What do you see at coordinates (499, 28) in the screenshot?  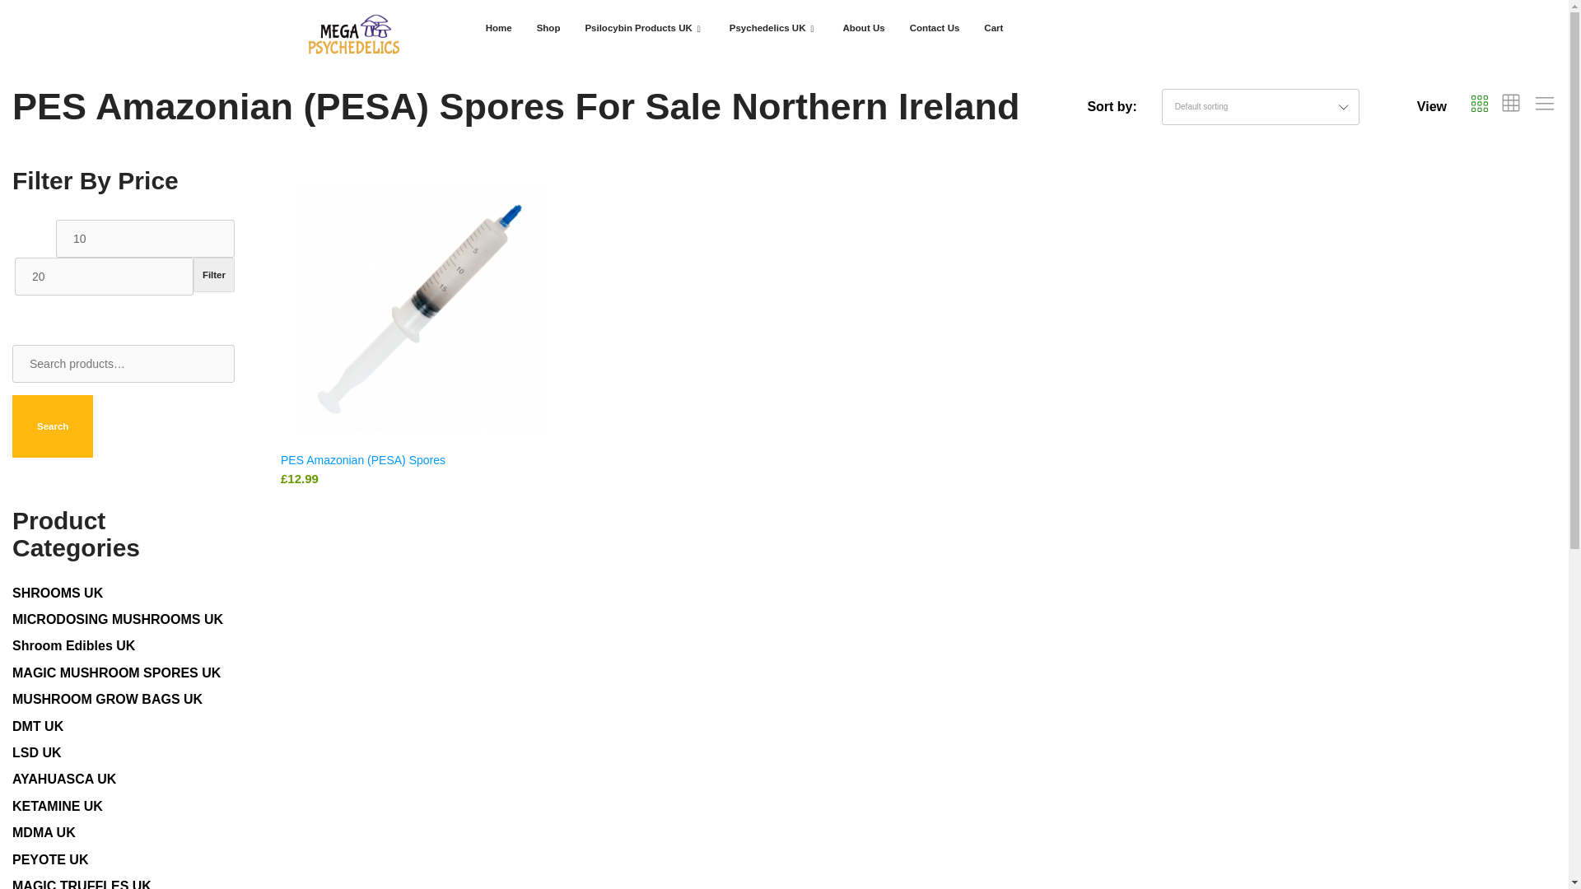 I see `Home` at bounding box center [499, 28].